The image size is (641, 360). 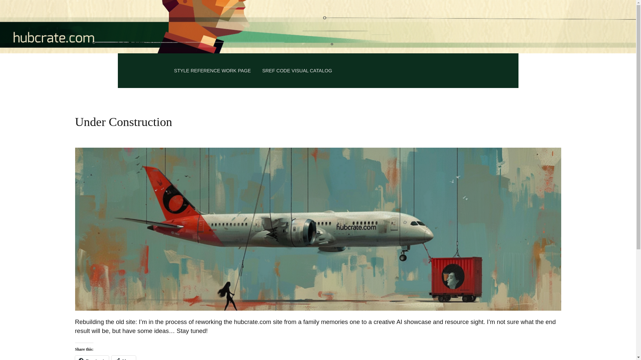 What do you see at coordinates (124, 358) in the screenshot?
I see `More` at bounding box center [124, 358].